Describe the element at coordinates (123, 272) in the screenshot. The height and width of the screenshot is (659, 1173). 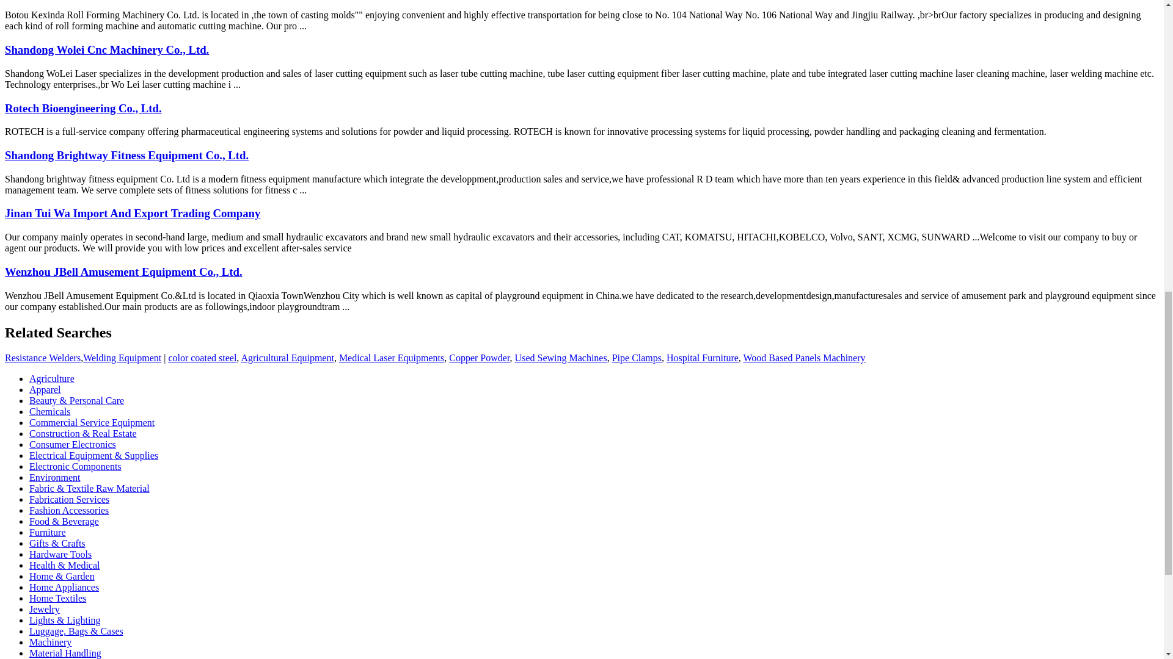
I see `Wenzhou JBell Amusement Equipment Co., Ltd.` at that location.